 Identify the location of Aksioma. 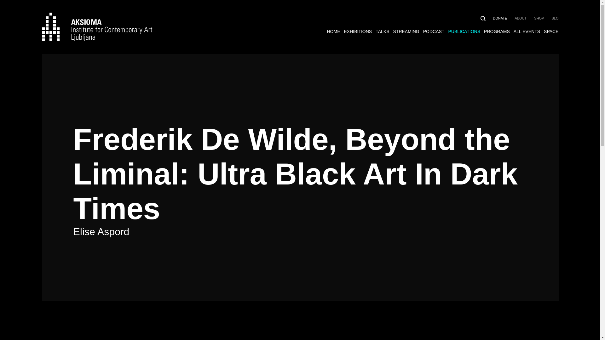
(97, 26).